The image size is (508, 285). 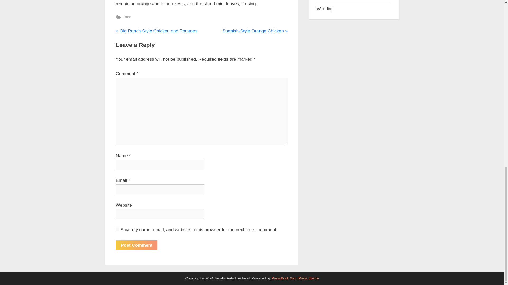 I want to click on yes, so click(x=255, y=31).